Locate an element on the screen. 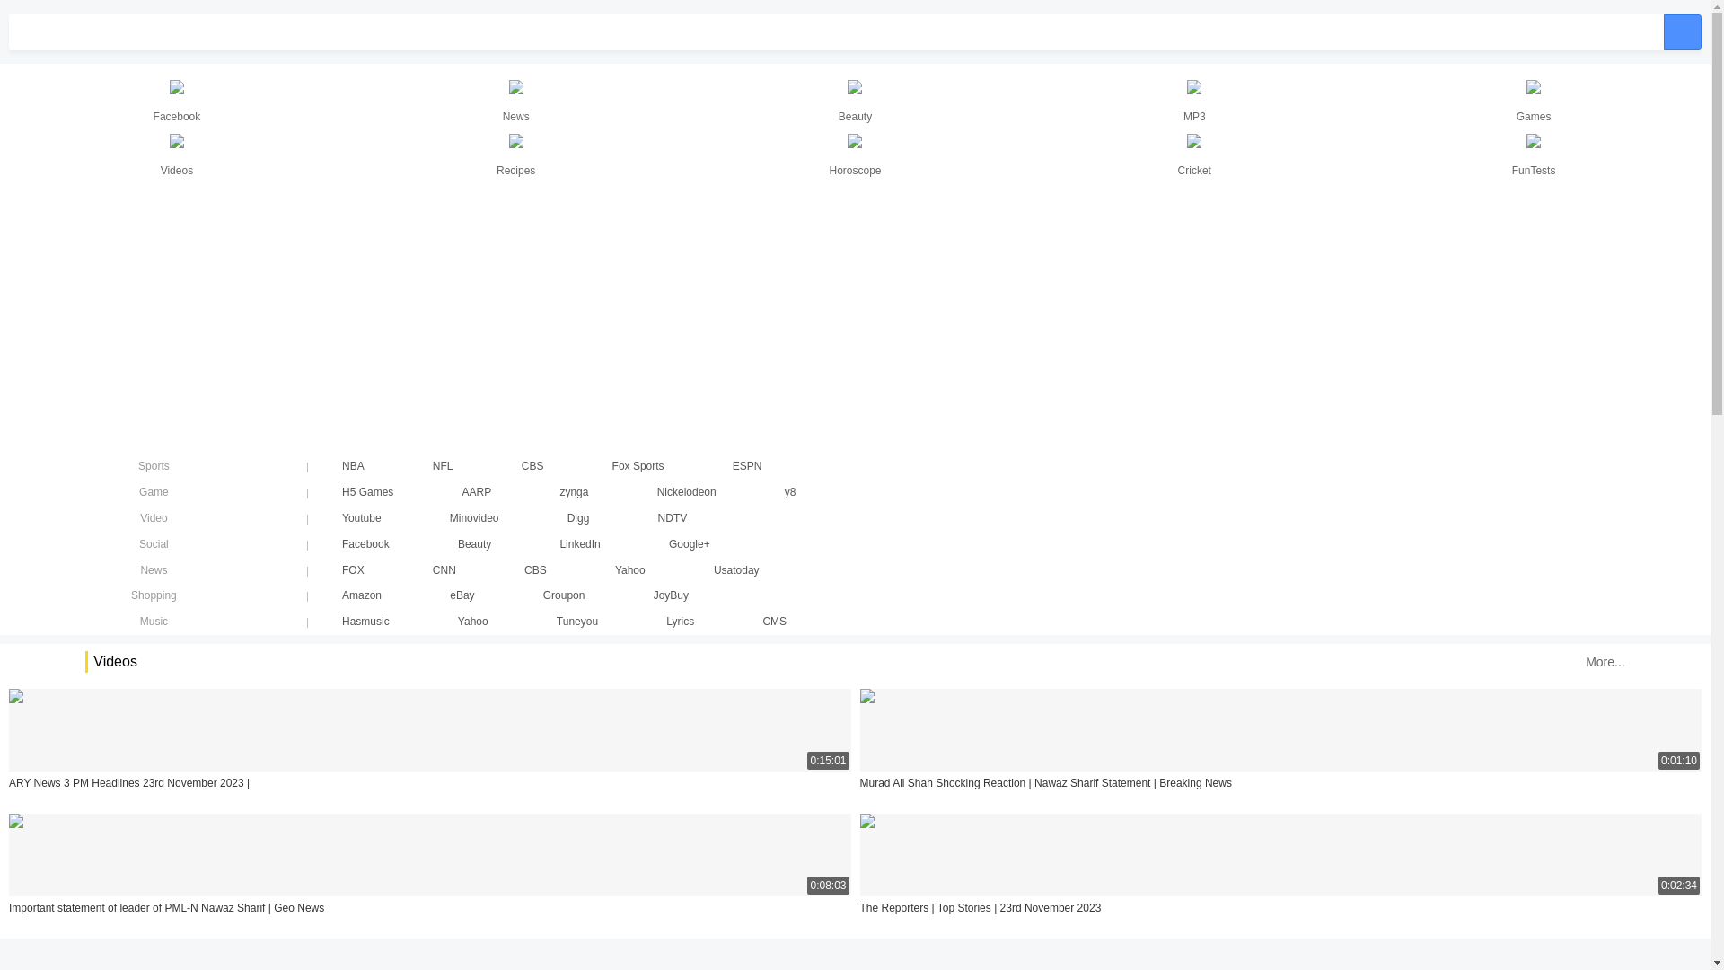 The width and height of the screenshot is (1724, 970). Digg is located at coordinates (578, 518).